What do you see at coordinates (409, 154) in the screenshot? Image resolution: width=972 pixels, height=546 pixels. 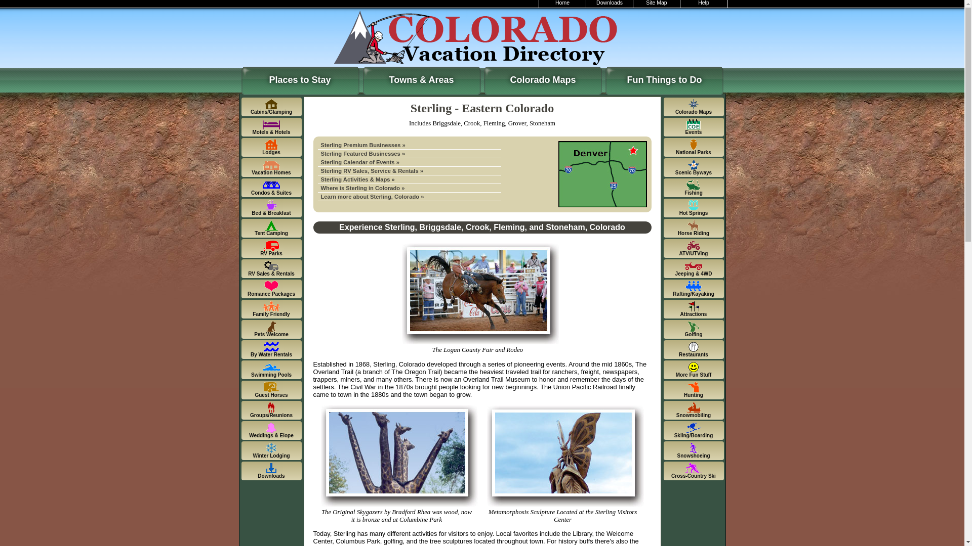 I see `Sterling Businesses - The Colorado Vacation Directory` at bounding box center [409, 154].